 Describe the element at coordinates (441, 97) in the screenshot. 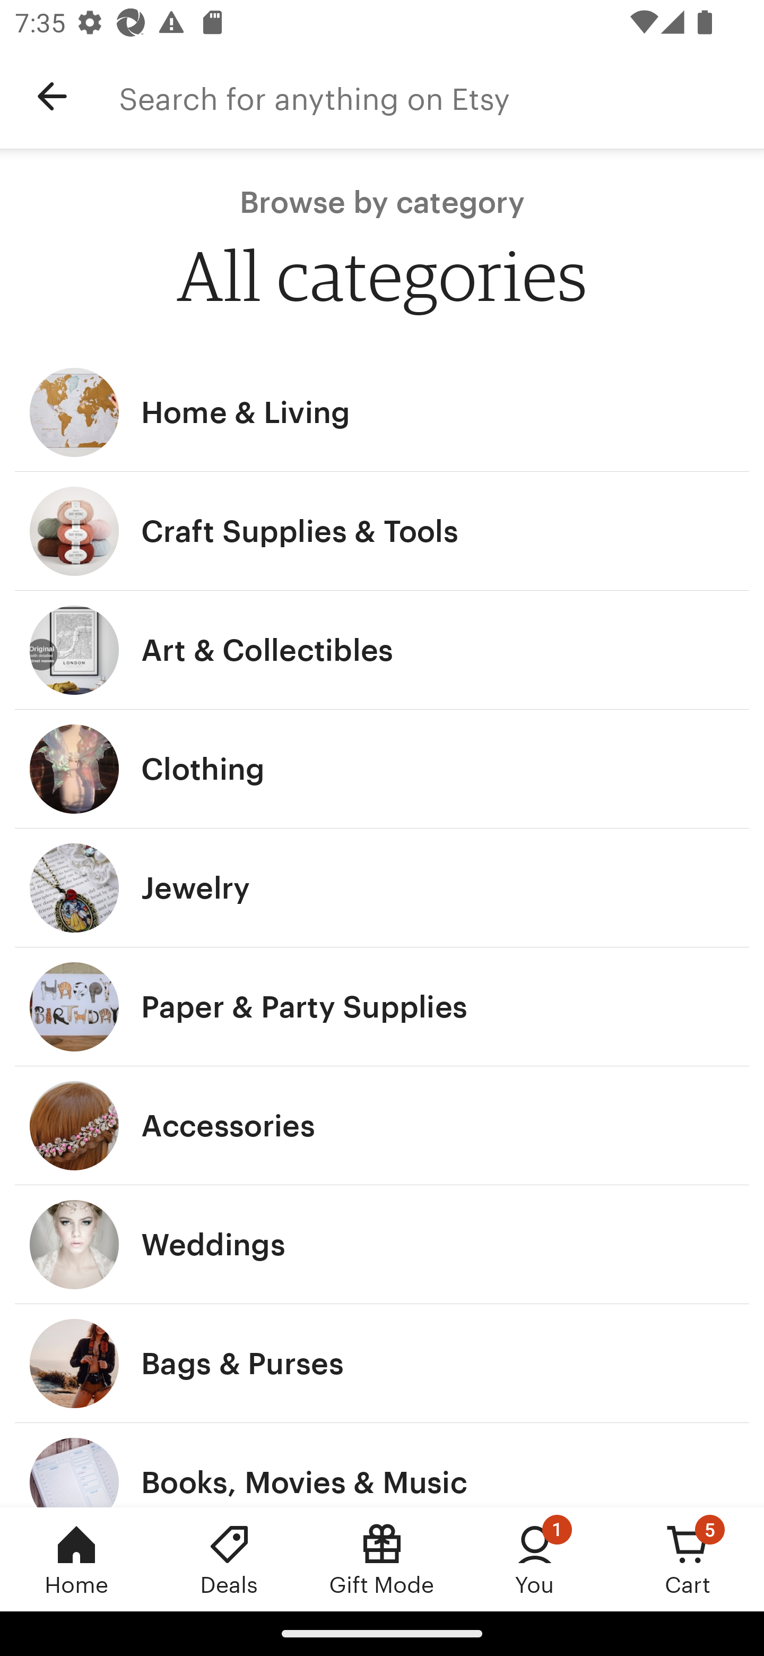

I see `Search for anything on Etsy` at that location.